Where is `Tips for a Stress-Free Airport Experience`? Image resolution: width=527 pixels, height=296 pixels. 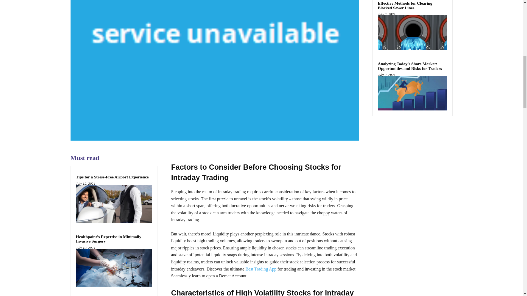
Tips for a Stress-Free Airport Experience is located at coordinates (112, 177).